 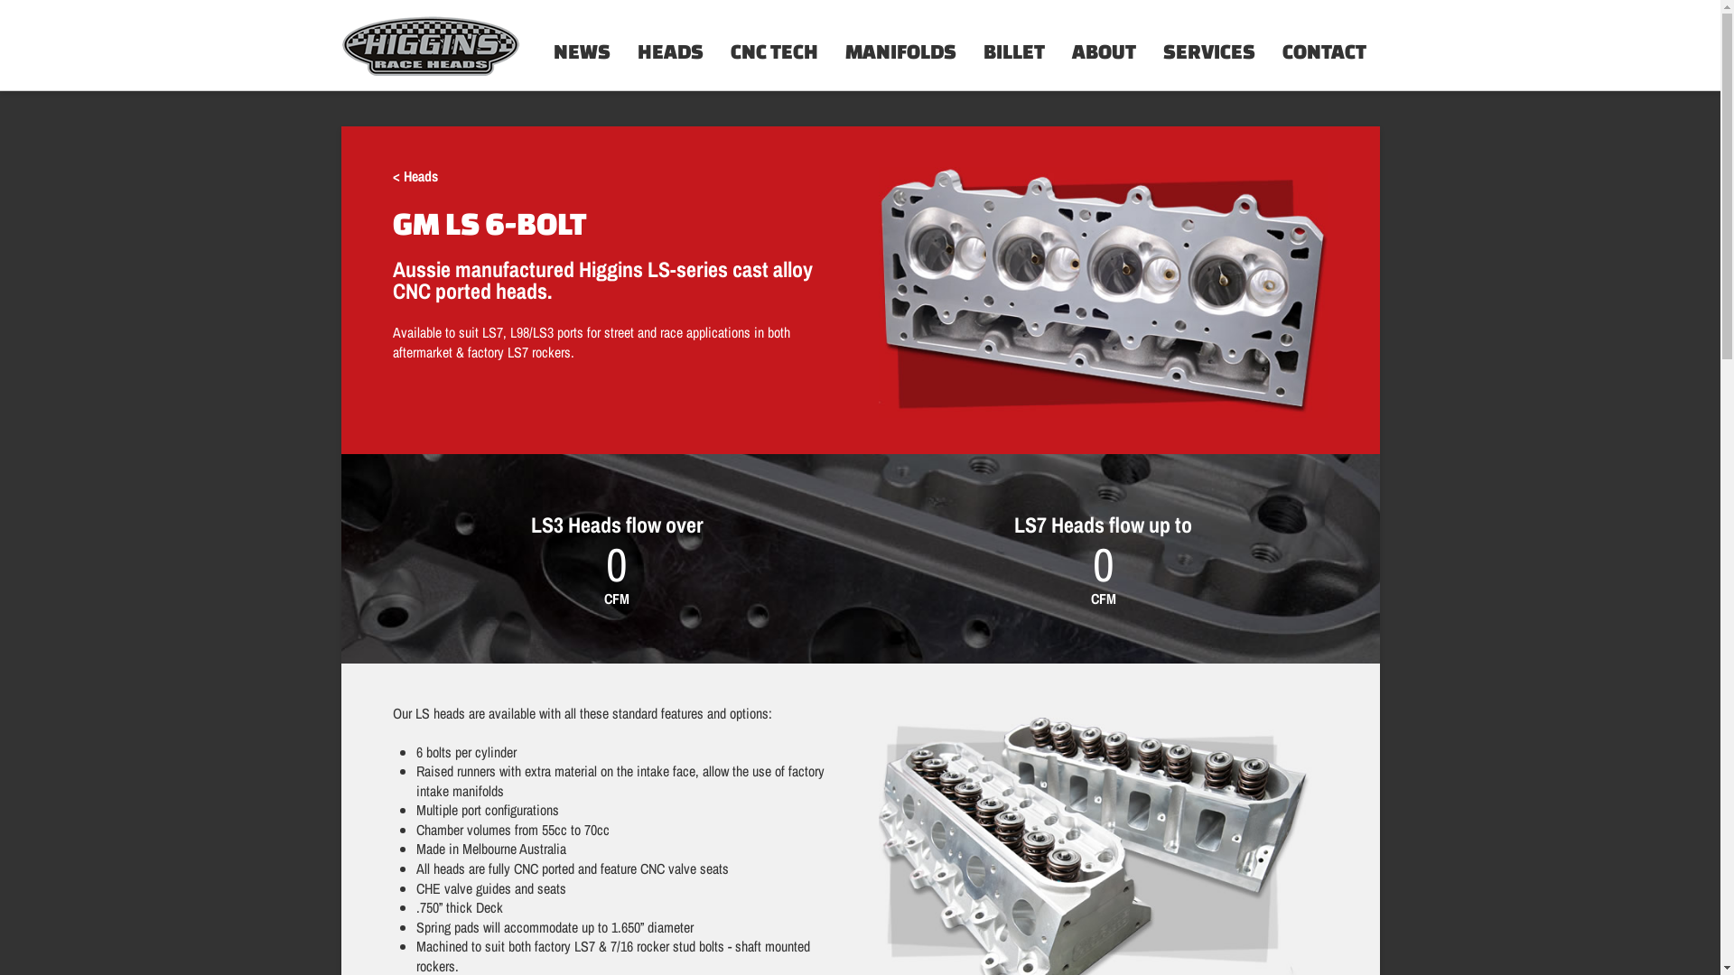 I want to click on CONTACT, so click(x=1324, y=45).